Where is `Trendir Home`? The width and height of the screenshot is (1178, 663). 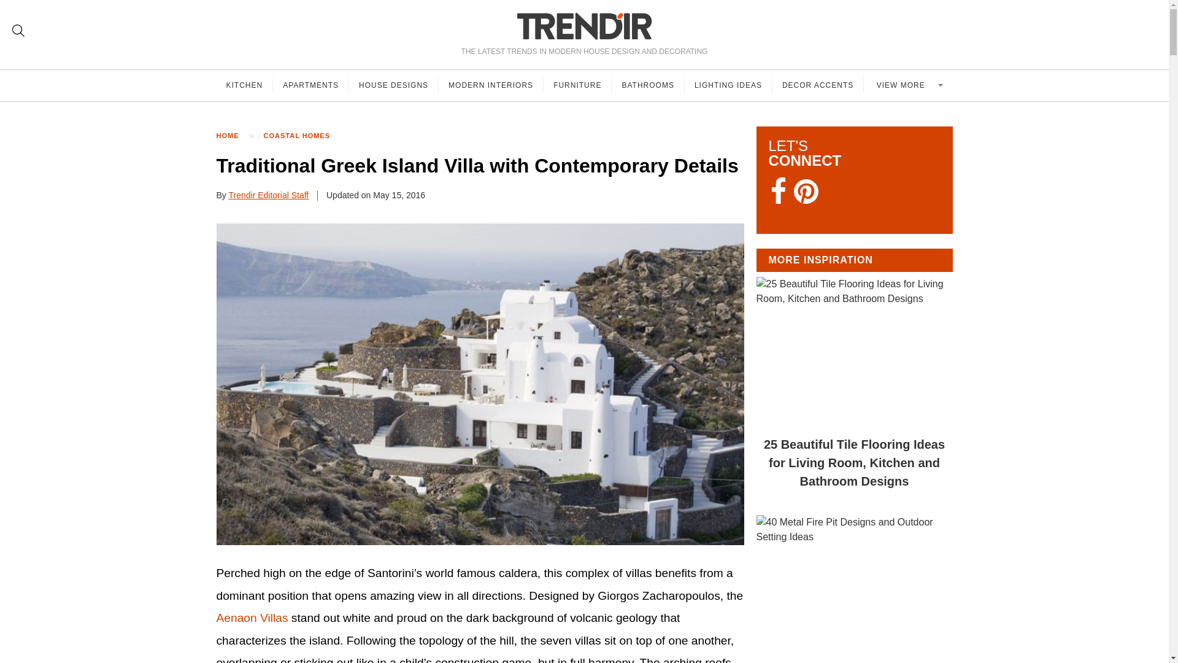
Trendir Home is located at coordinates (584, 26).